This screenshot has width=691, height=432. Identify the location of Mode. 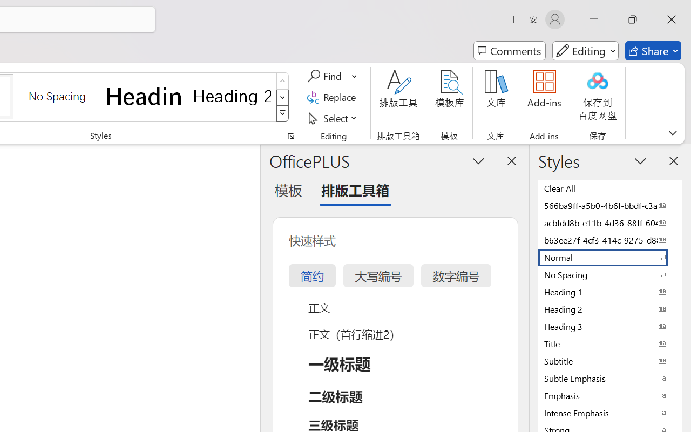
(585, 51).